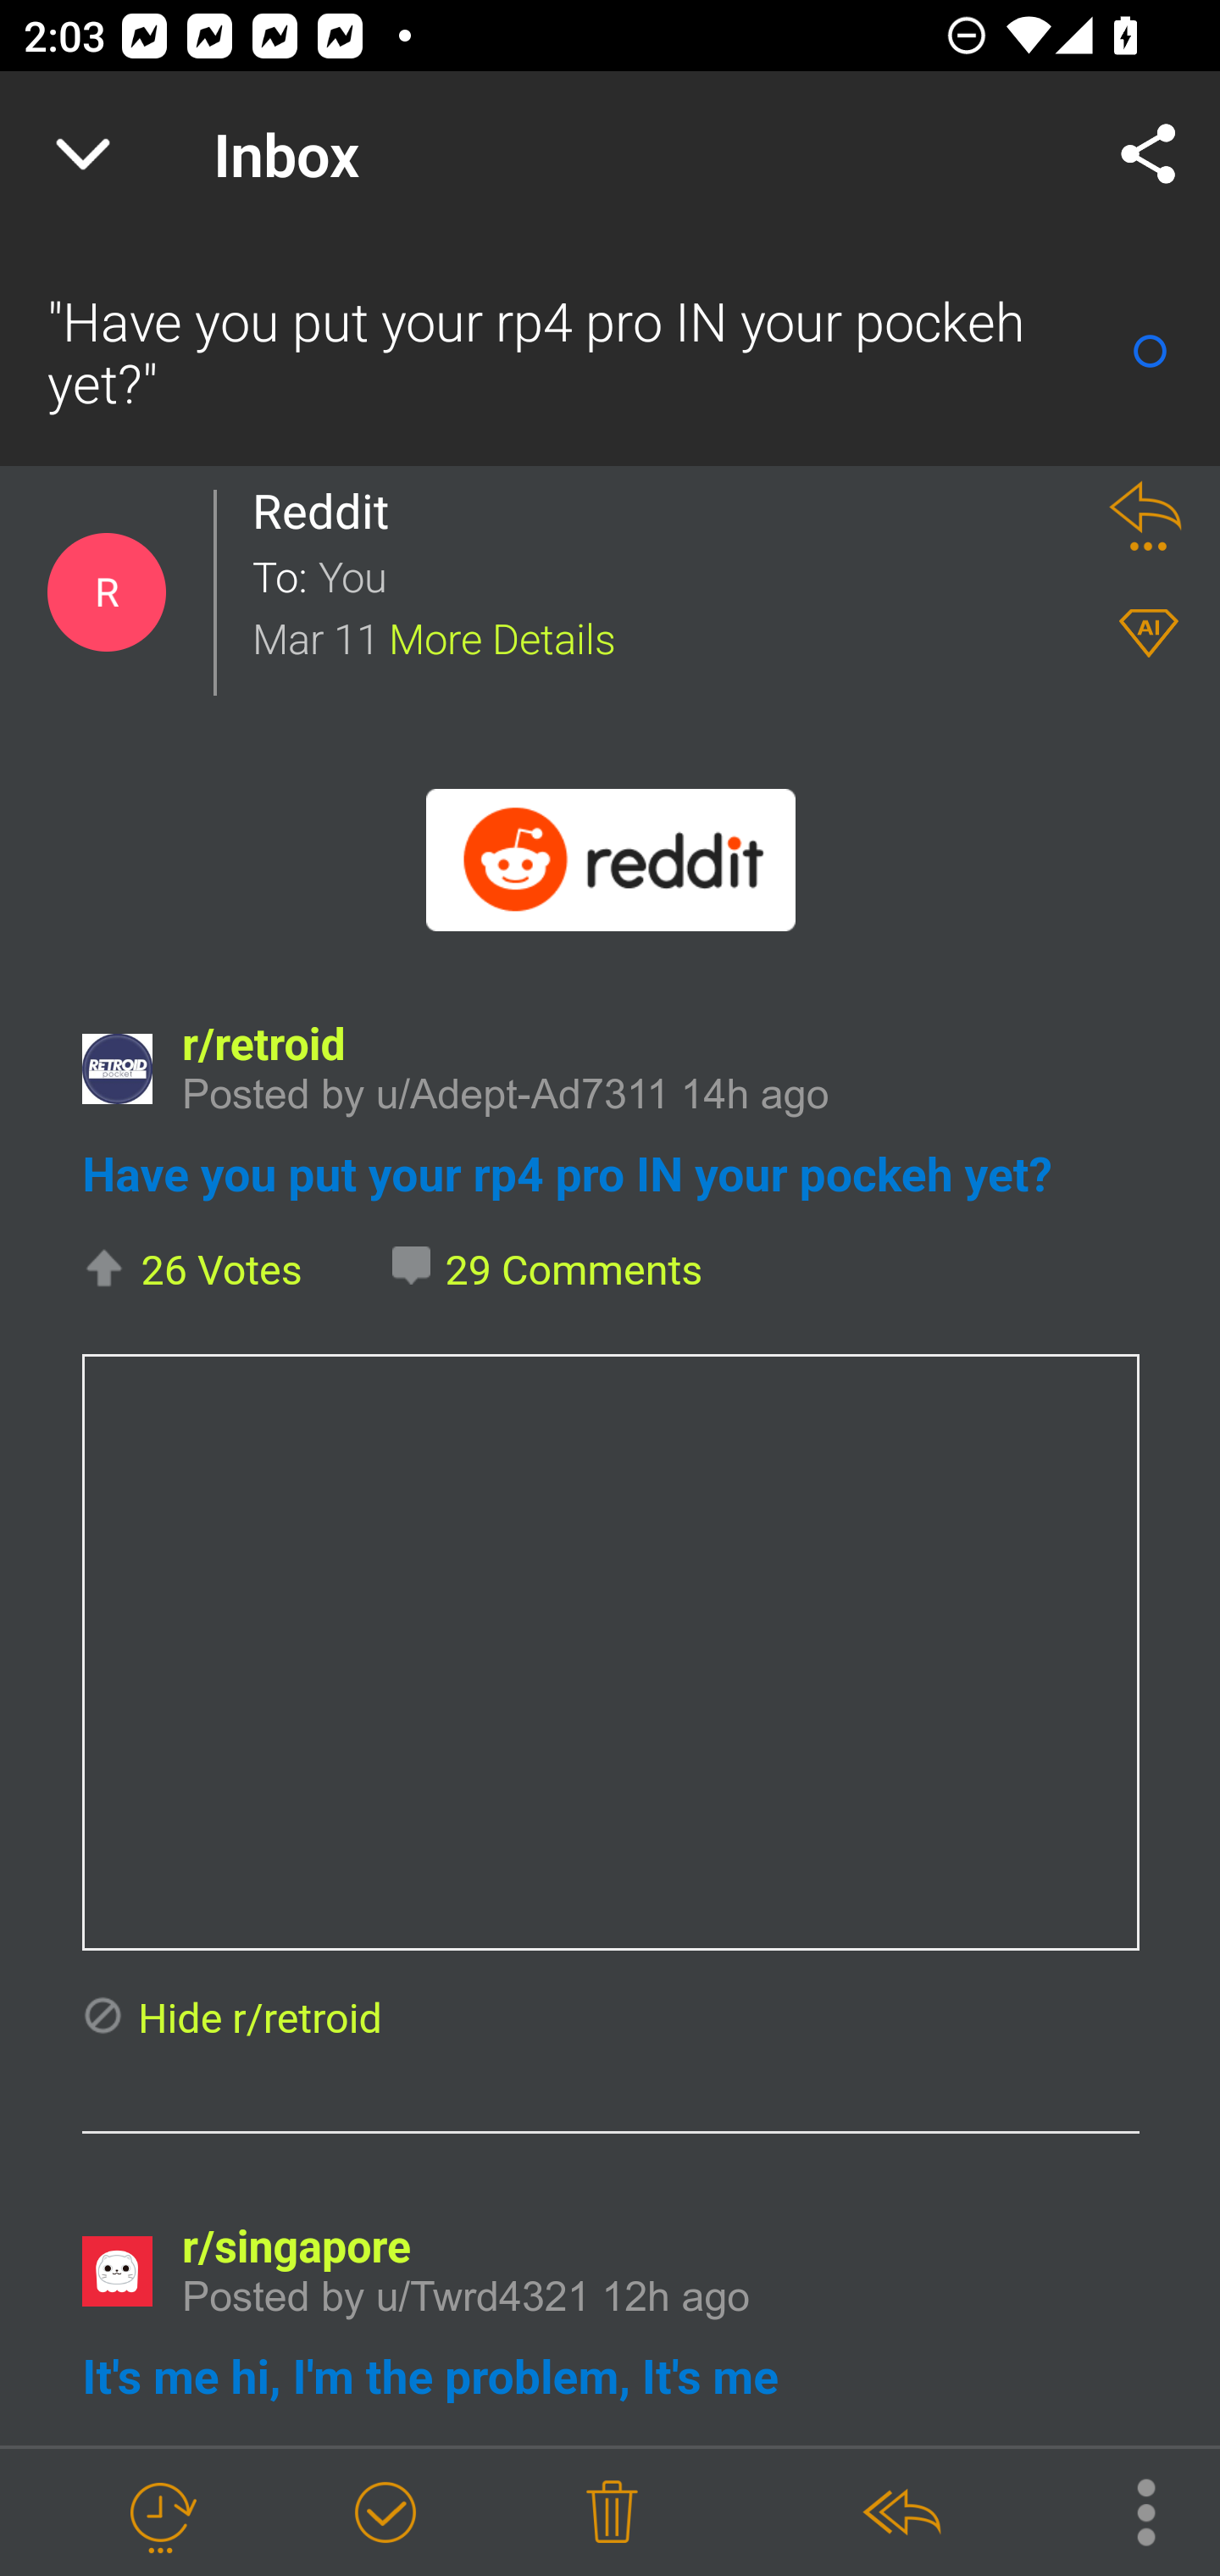 The image size is (1220, 2576). I want to click on Navigate up, so click(83, 154).